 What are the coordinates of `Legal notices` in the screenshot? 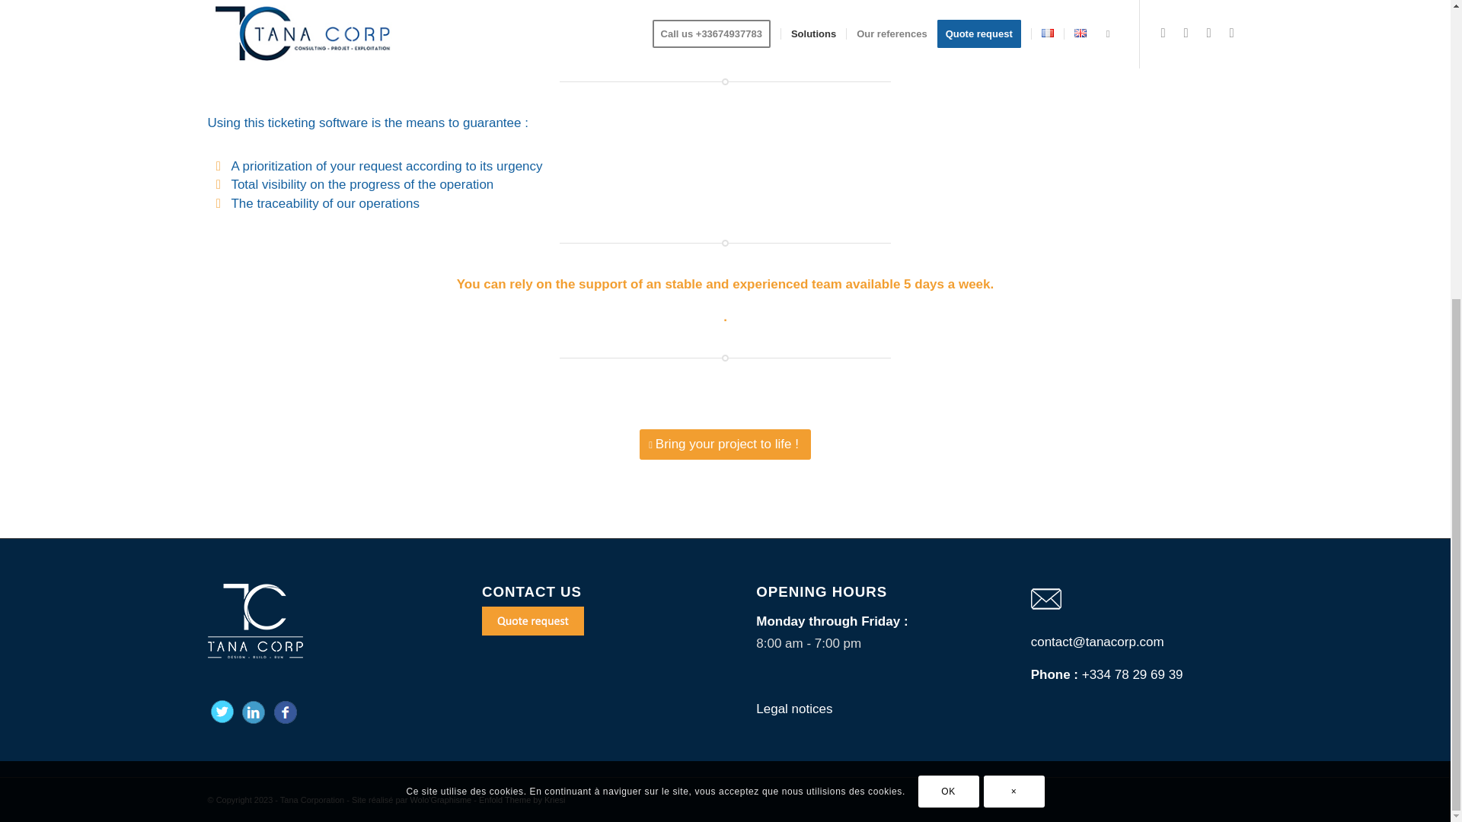 It's located at (793, 709).